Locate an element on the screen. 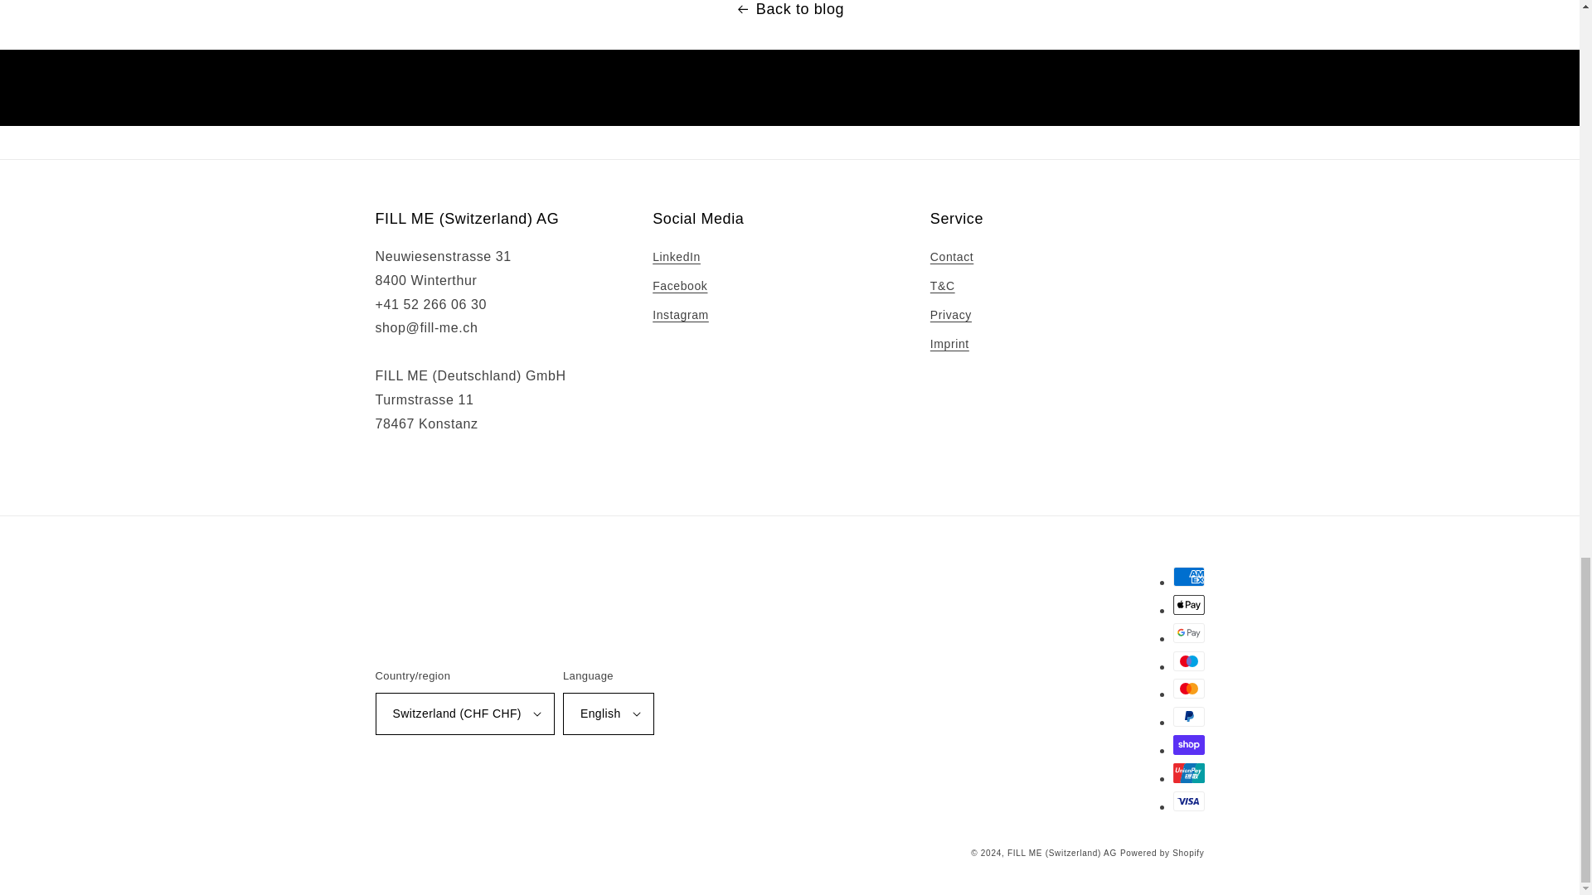  English is located at coordinates (609, 713).